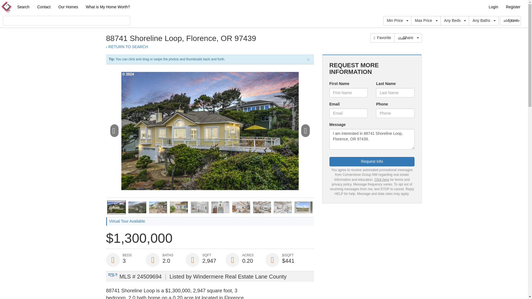 Image resolution: width=532 pixels, height=299 pixels. Describe the element at coordinates (513, 7) in the screenshot. I see `Register` at that location.